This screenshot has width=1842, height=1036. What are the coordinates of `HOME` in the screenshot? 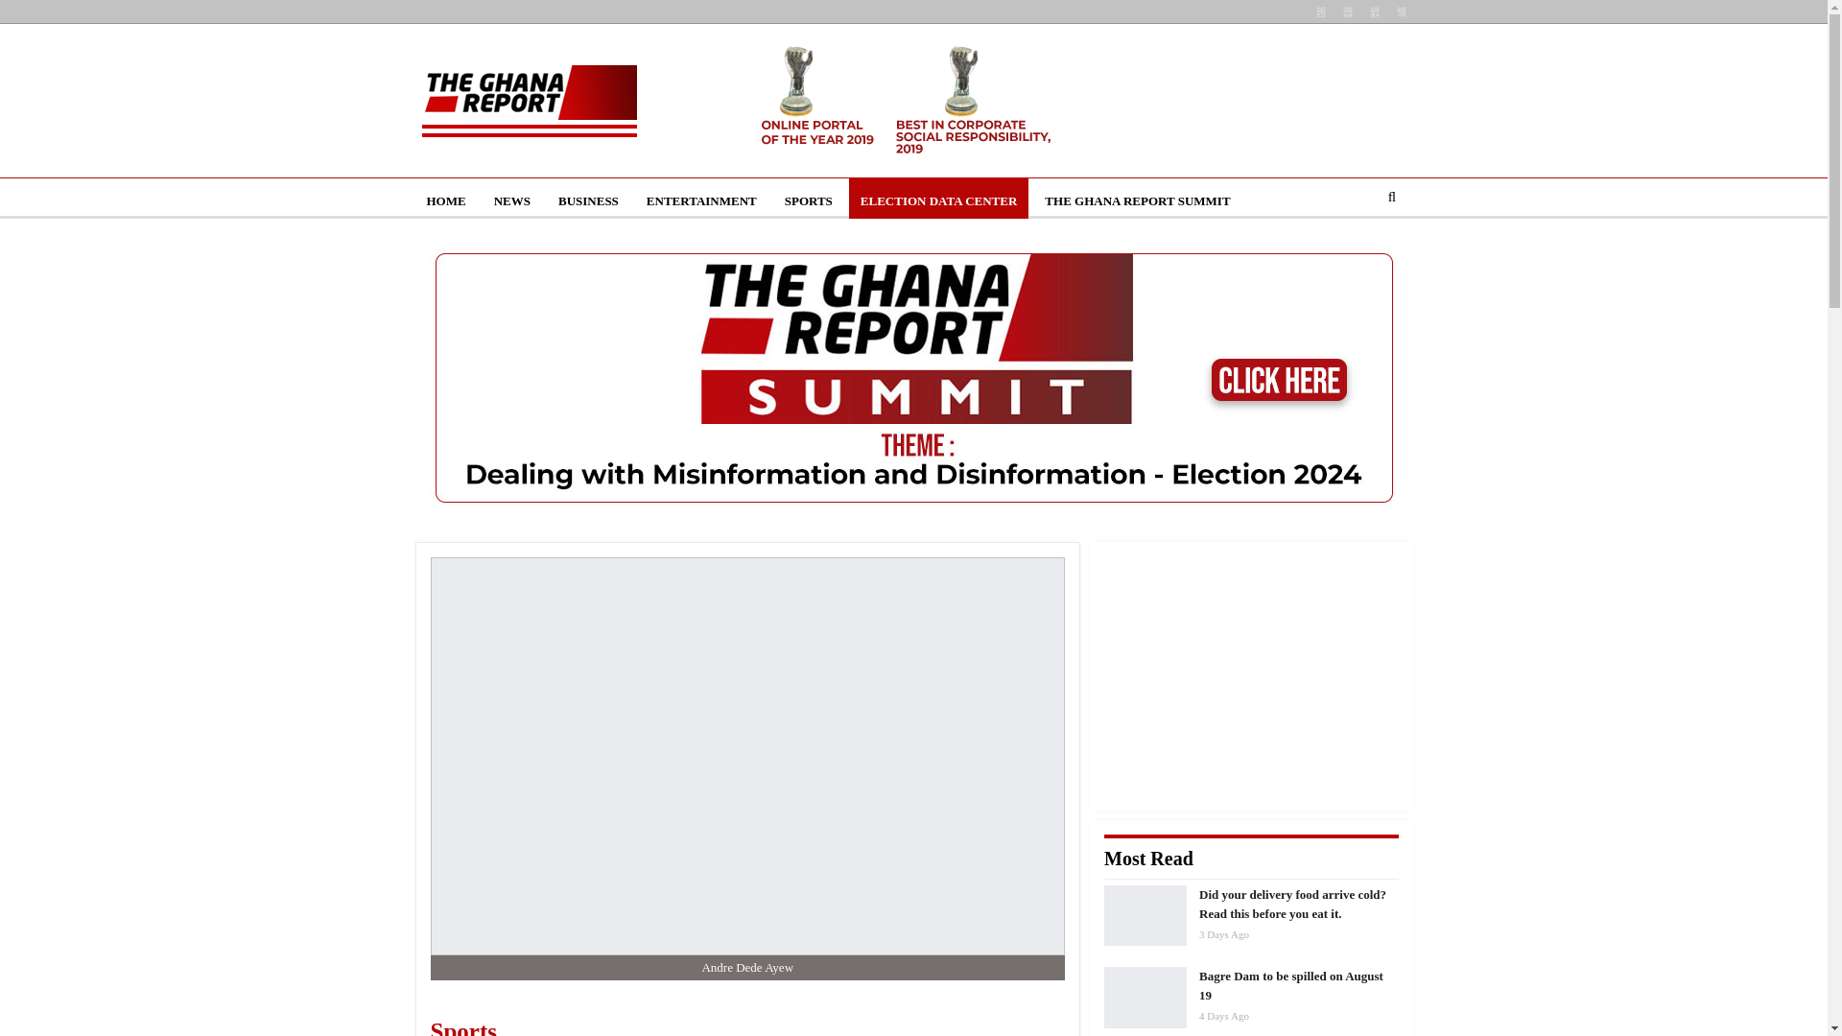 It's located at (445, 201).